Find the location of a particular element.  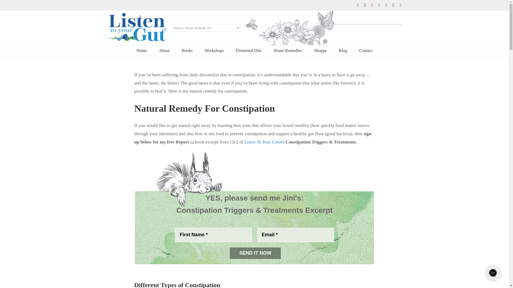

About is located at coordinates (164, 50).